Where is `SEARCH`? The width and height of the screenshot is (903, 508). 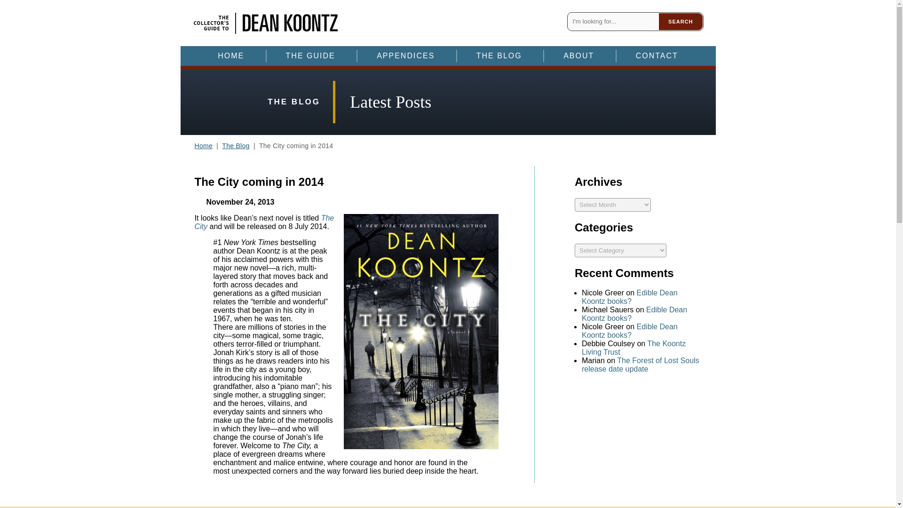
SEARCH is located at coordinates (681, 22).